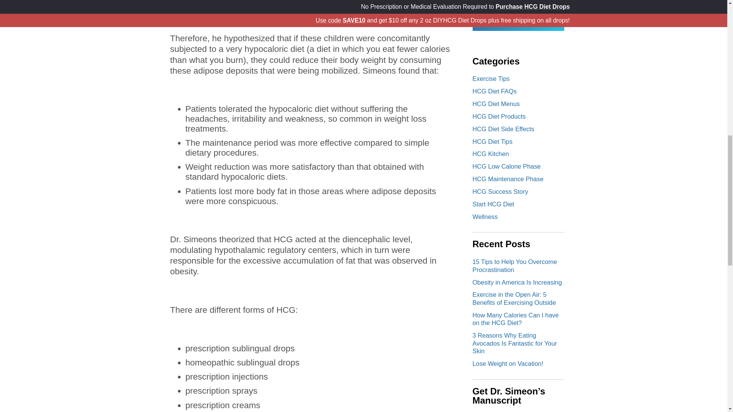 The image size is (733, 412). Describe the element at coordinates (493, 204) in the screenshot. I see `HCG Maintenance Phase` at that location.